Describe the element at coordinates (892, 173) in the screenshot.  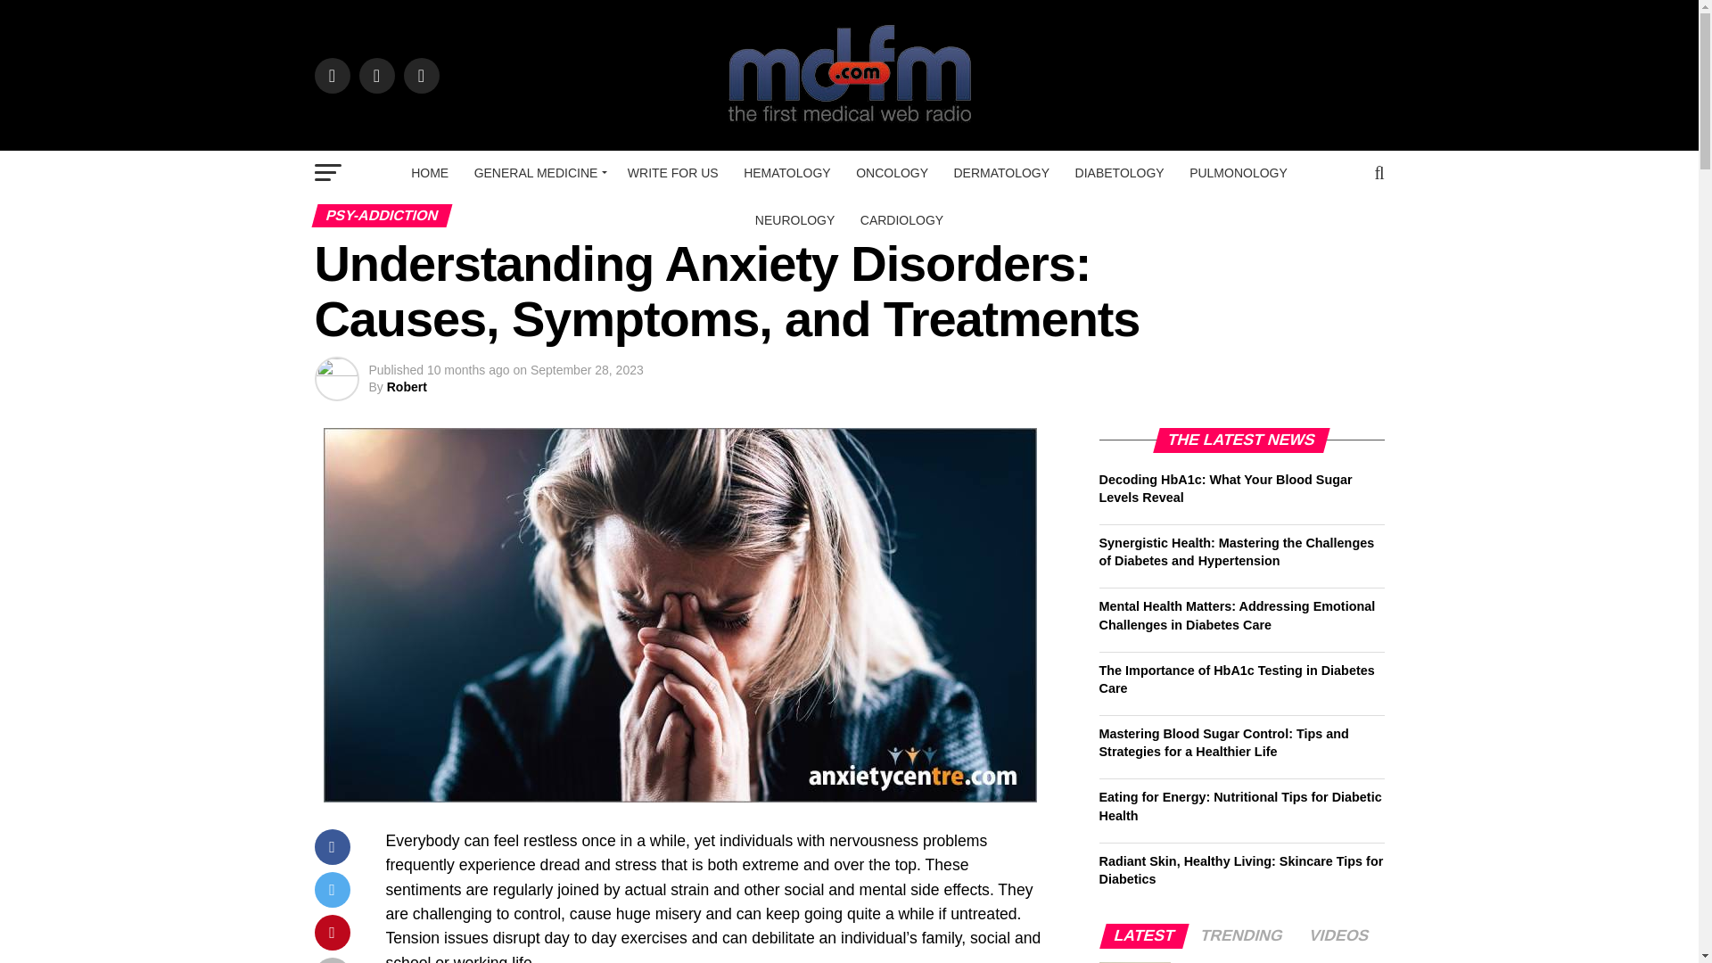
I see `ONCOLOGY` at that location.